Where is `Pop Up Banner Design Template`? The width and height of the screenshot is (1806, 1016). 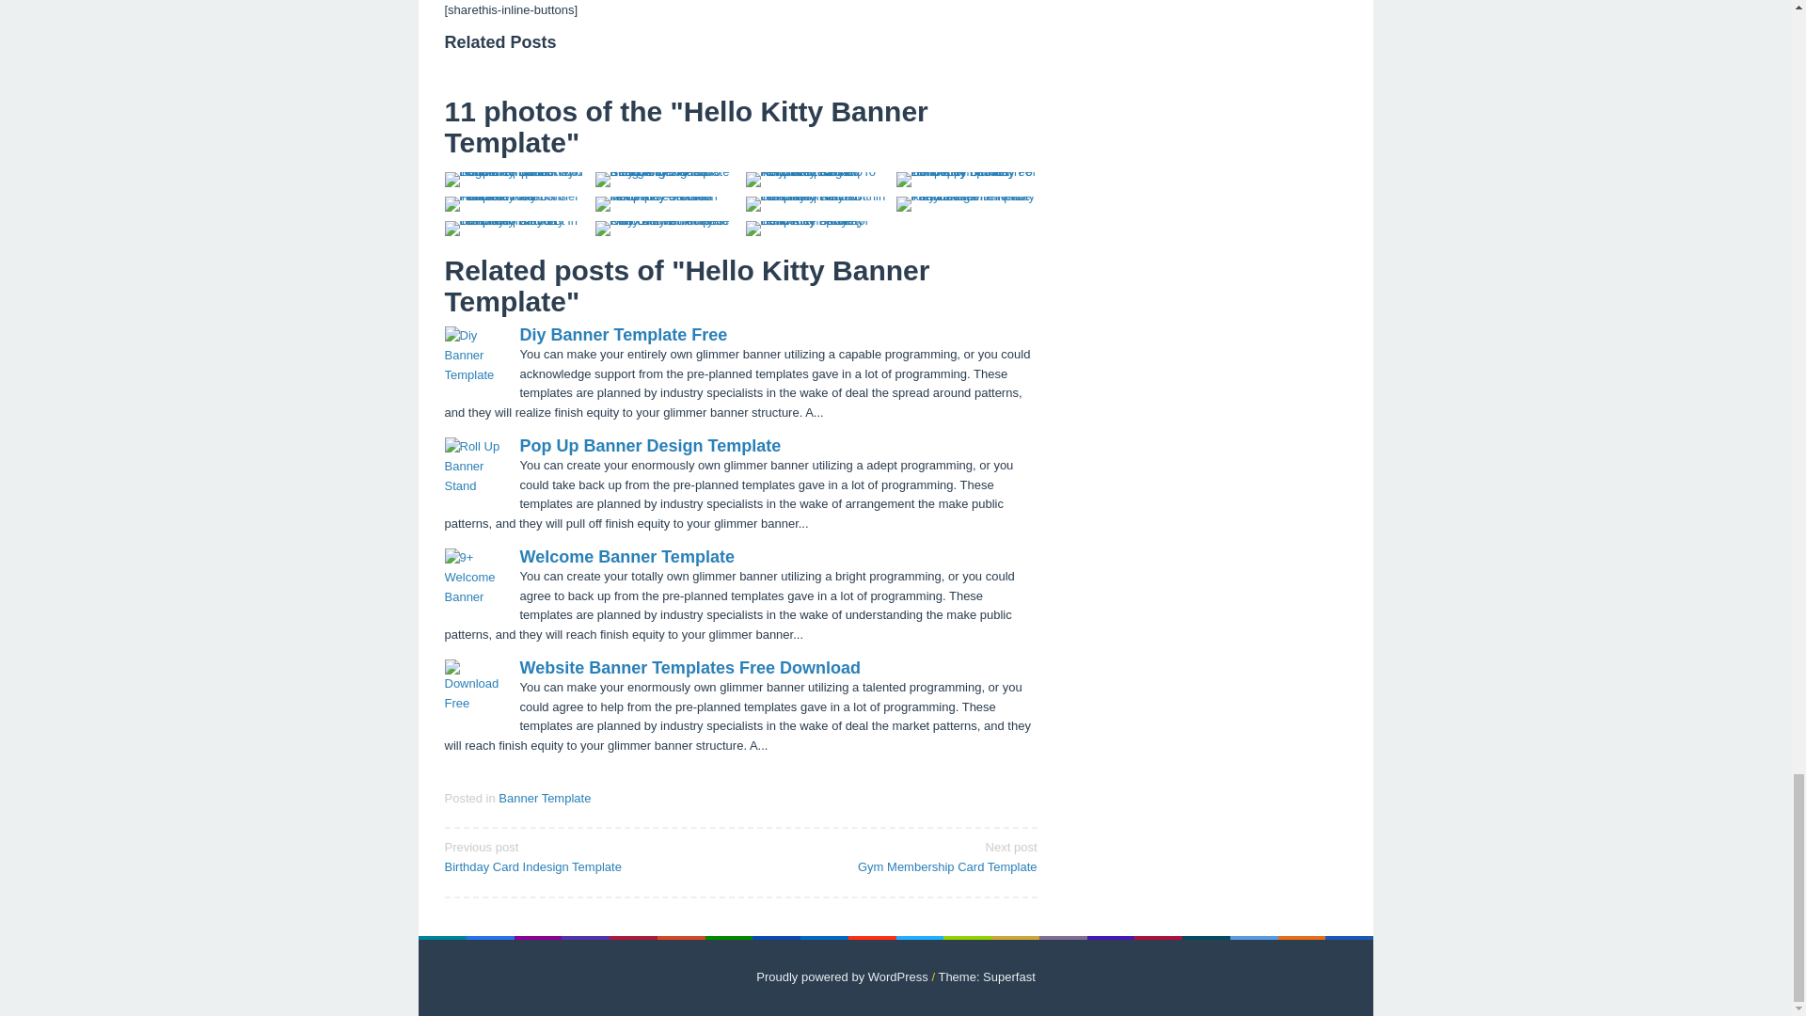
Pop Up Banner Design Template is located at coordinates (585, 856).